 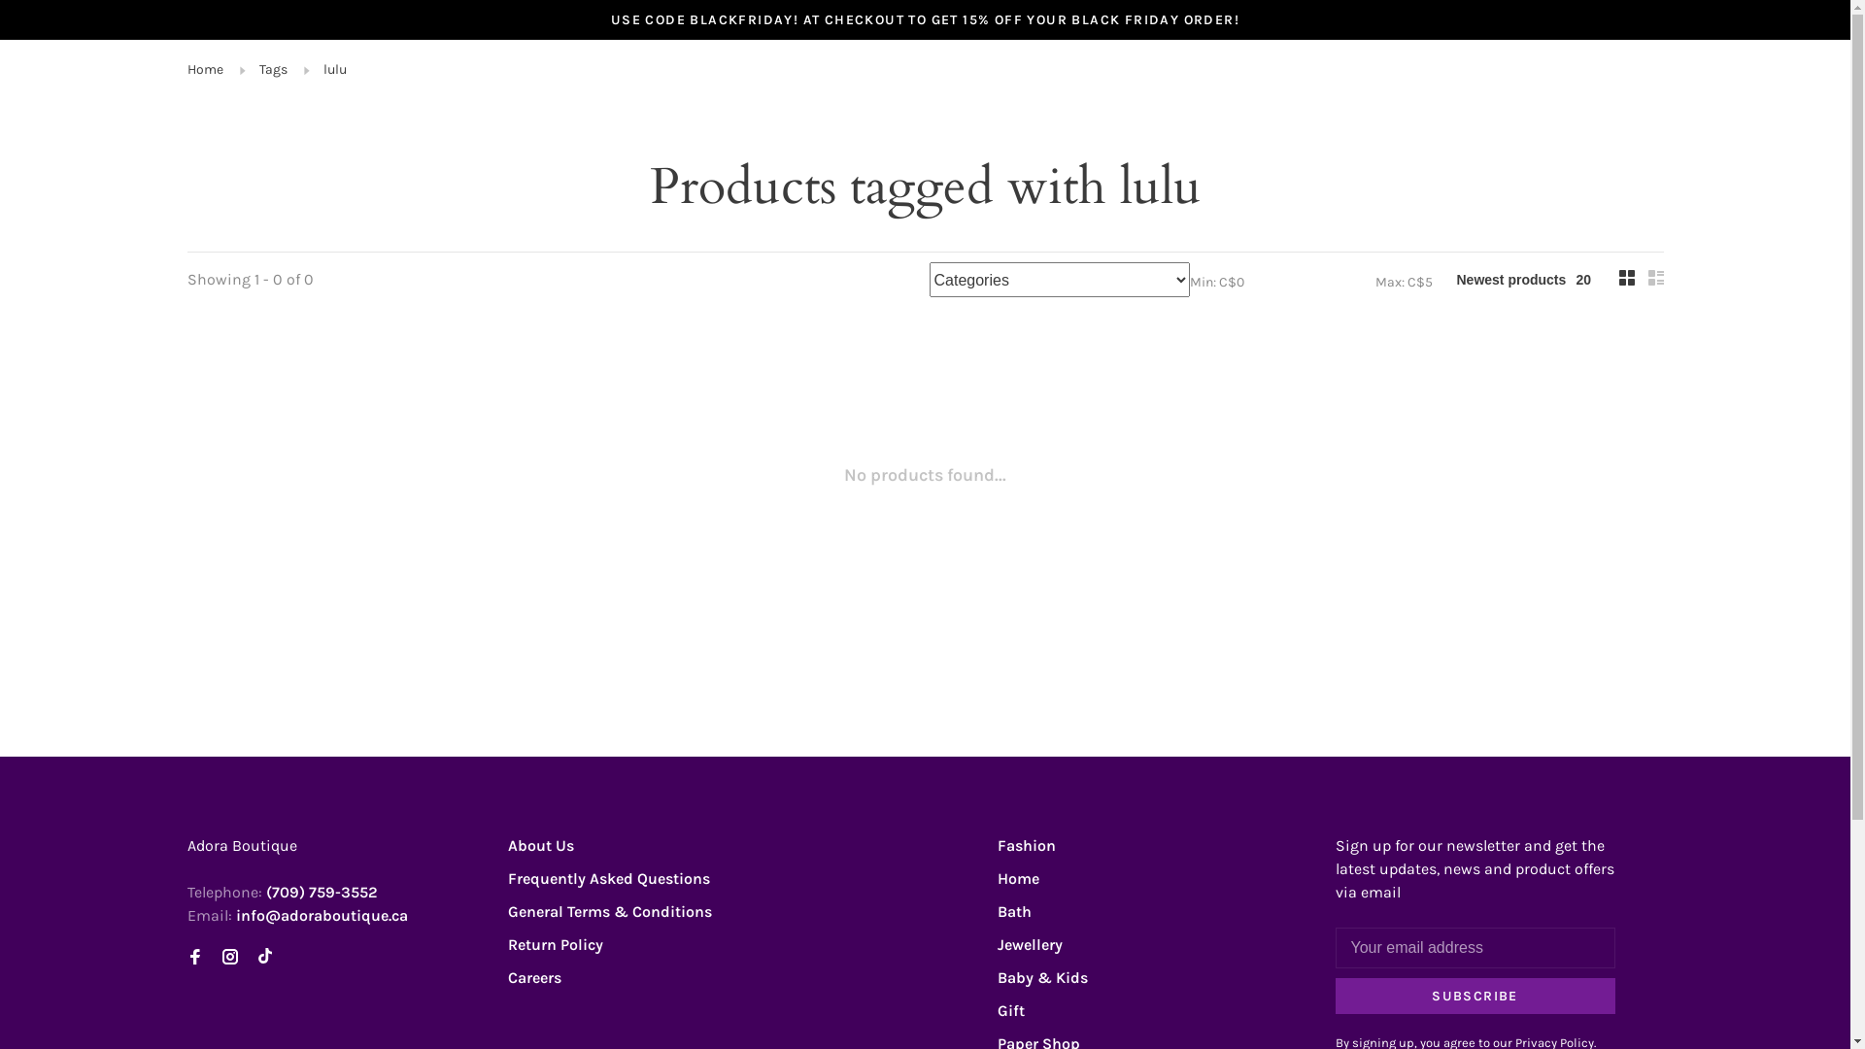 What do you see at coordinates (204, 70) in the screenshot?
I see `Home` at bounding box center [204, 70].